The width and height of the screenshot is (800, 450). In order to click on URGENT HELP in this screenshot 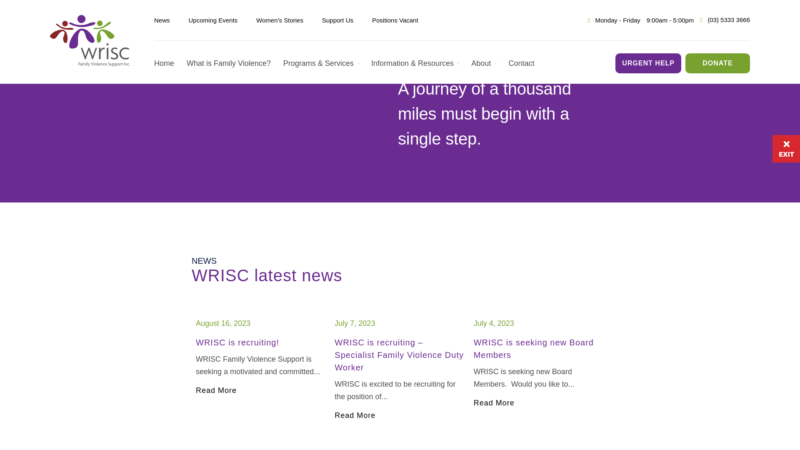, I will do `click(648, 63)`.